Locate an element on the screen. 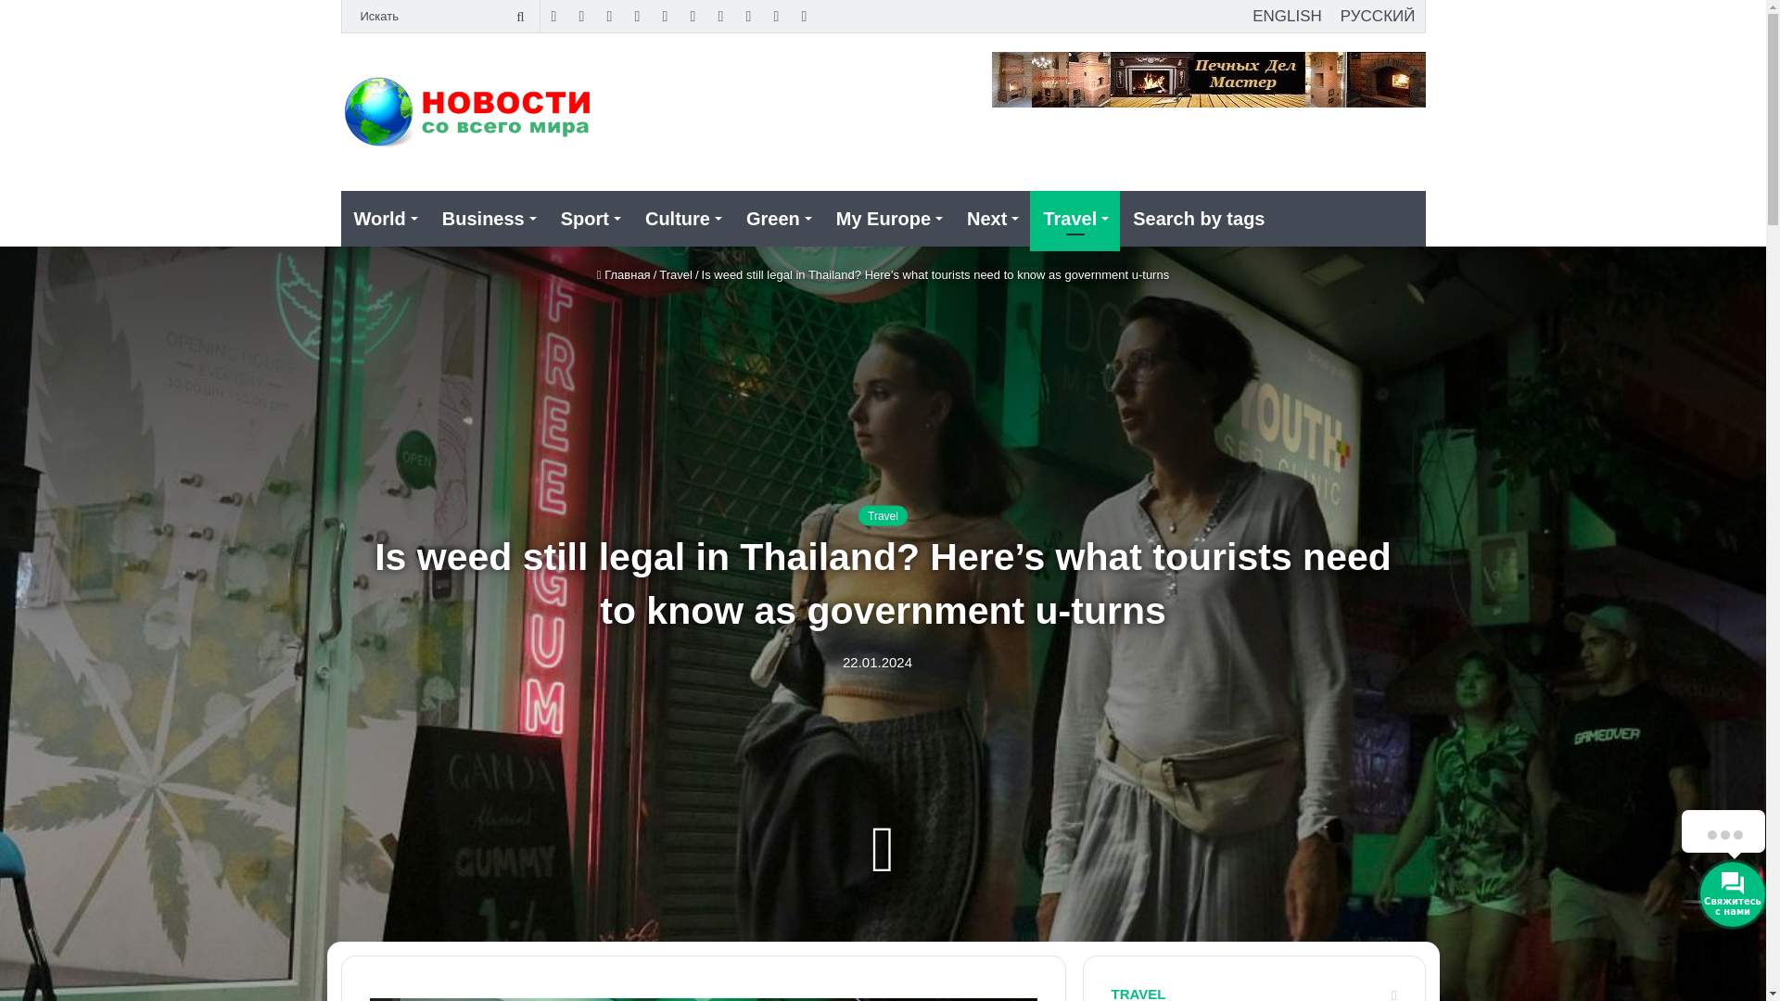 This screenshot has height=1001, width=1780. Travel is located at coordinates (1074, 219).